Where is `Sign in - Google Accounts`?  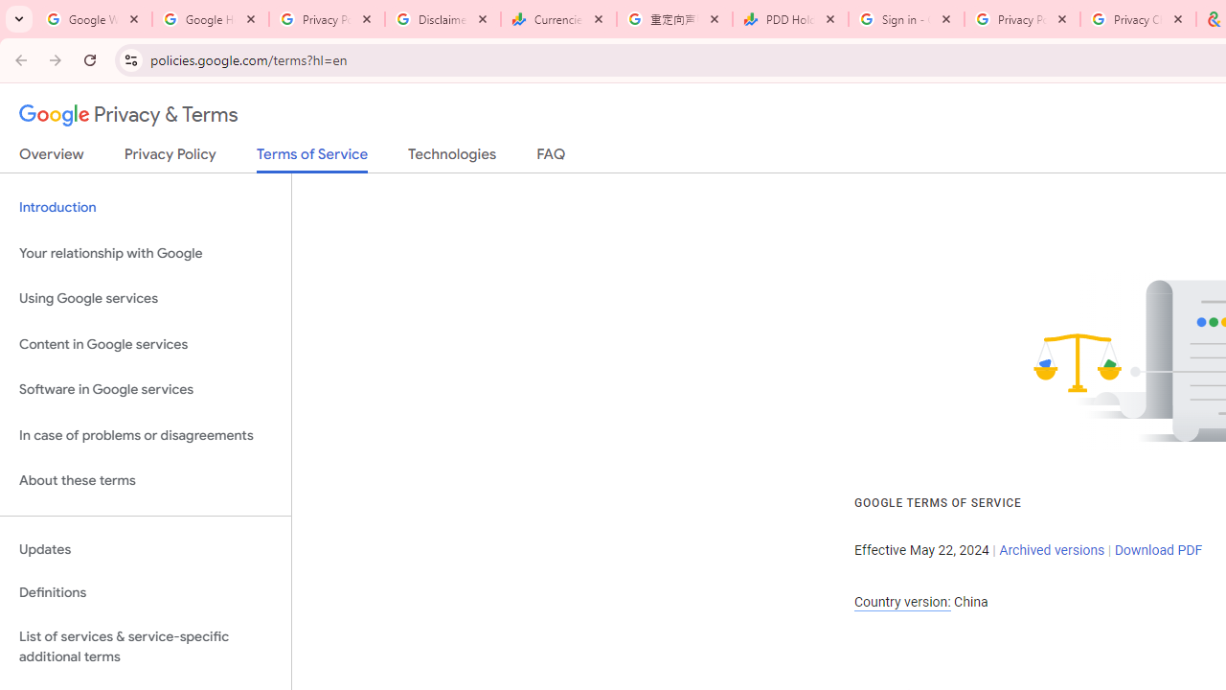
Sign in - Google Accounts is located at coordinates (906, 19).